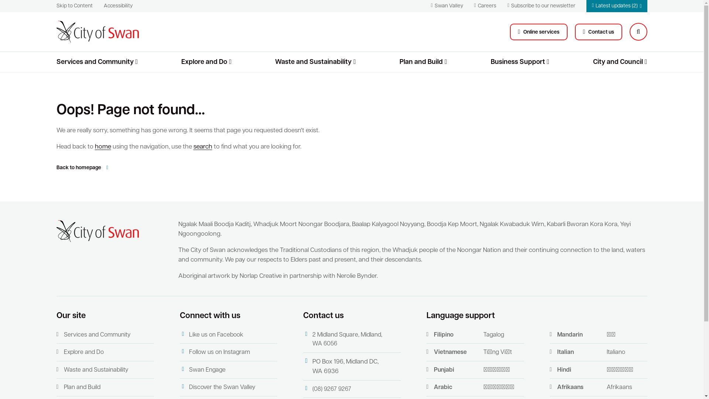 The image size is (709, 399). What do you see at coordinates (97, 32) in the screenshot?
I see `City of Swan` at bounding box center [97, 32].